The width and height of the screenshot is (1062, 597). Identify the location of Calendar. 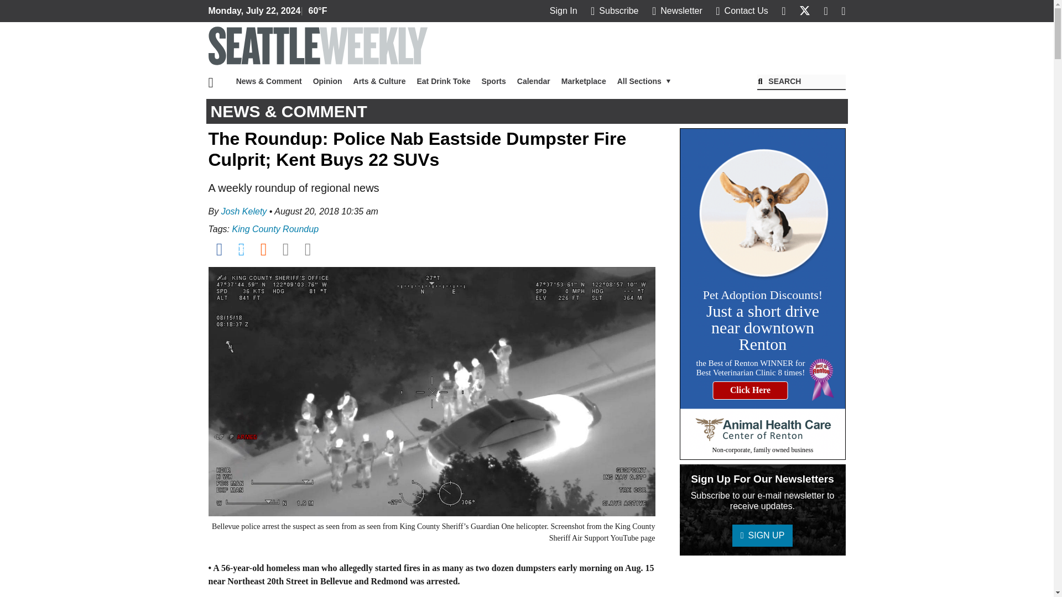
(533, 81).